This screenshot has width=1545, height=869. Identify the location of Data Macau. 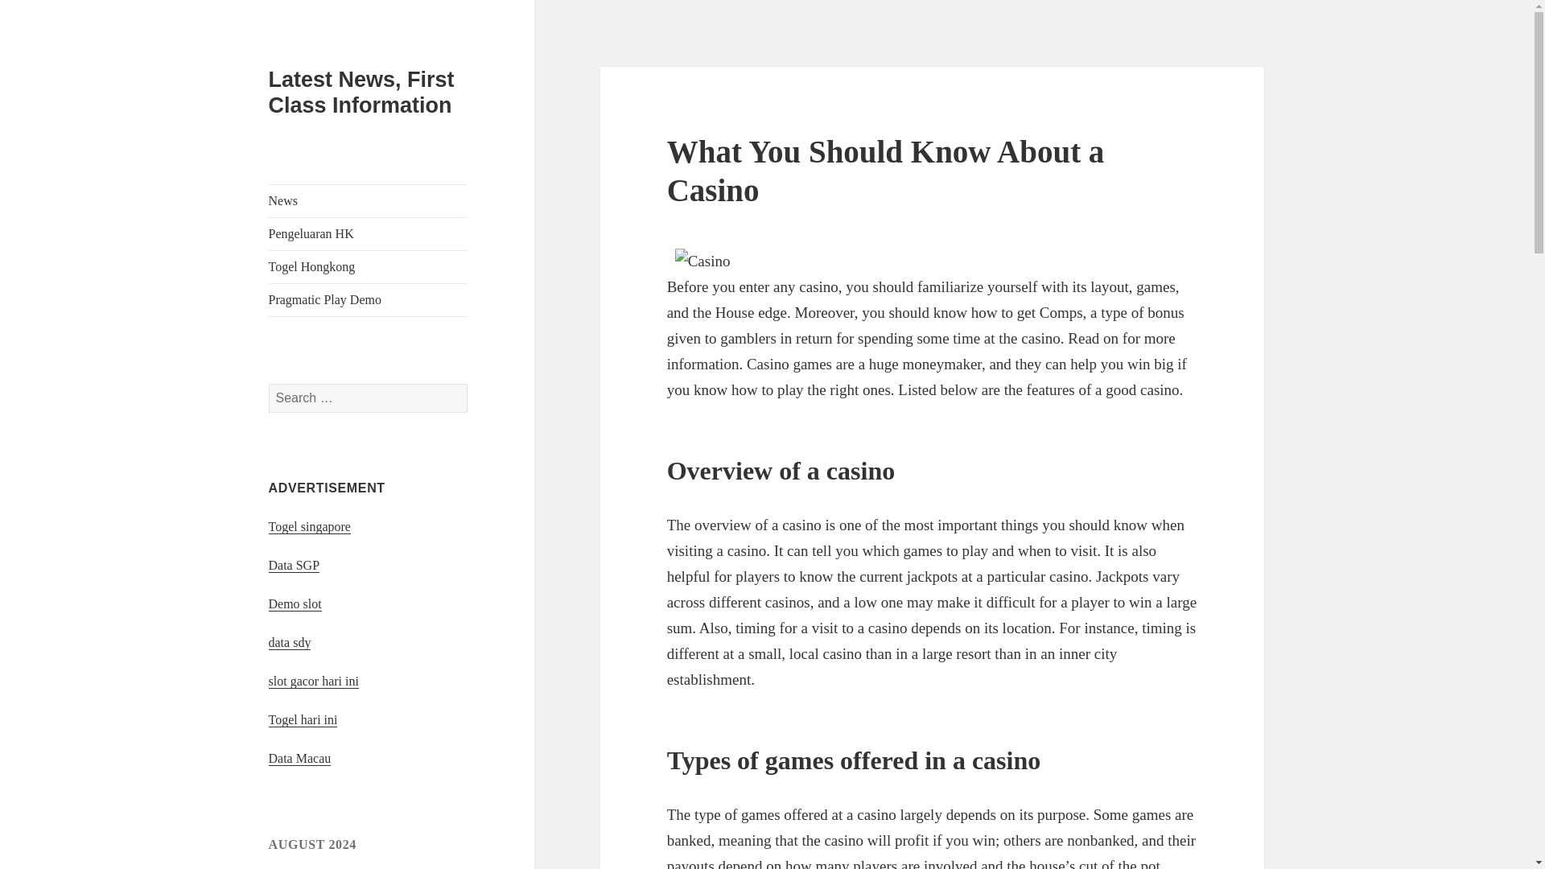
(300, 758).